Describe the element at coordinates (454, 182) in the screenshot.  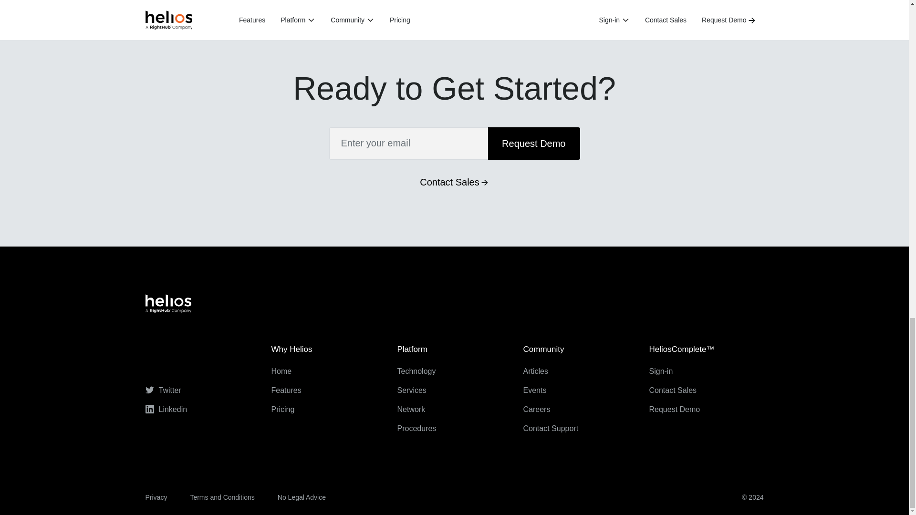
I see `Contact Sales` at that location.